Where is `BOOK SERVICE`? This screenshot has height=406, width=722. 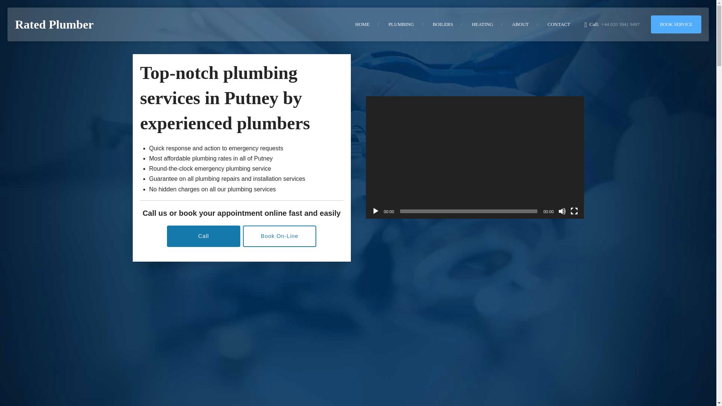
BOOK SERVICE is located at coordinates (676, 24).